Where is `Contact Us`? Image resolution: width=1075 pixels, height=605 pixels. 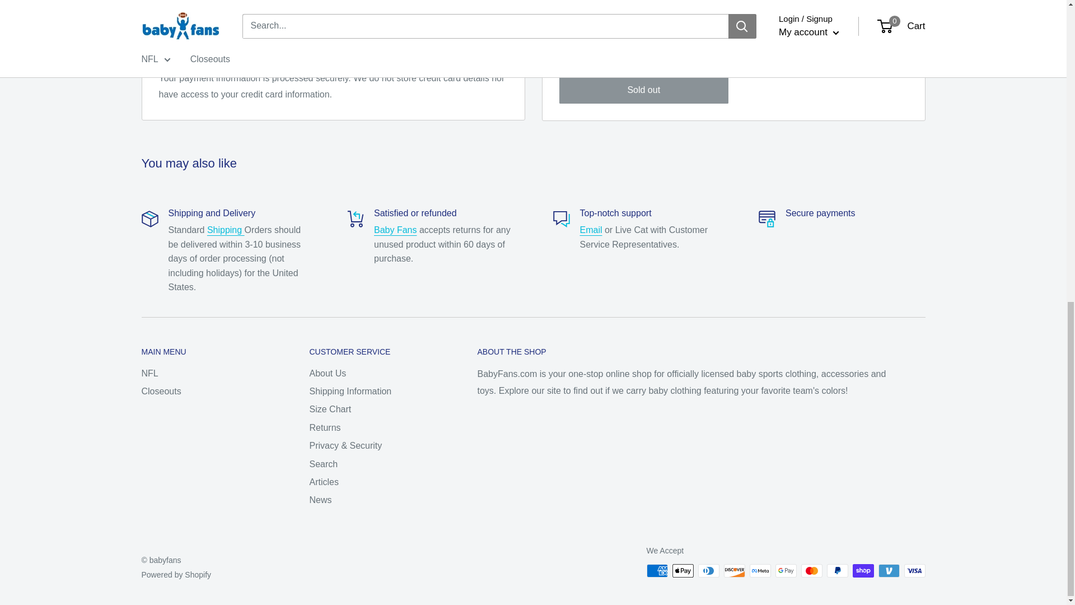 Contact Us is located at coordinates (591, 230).